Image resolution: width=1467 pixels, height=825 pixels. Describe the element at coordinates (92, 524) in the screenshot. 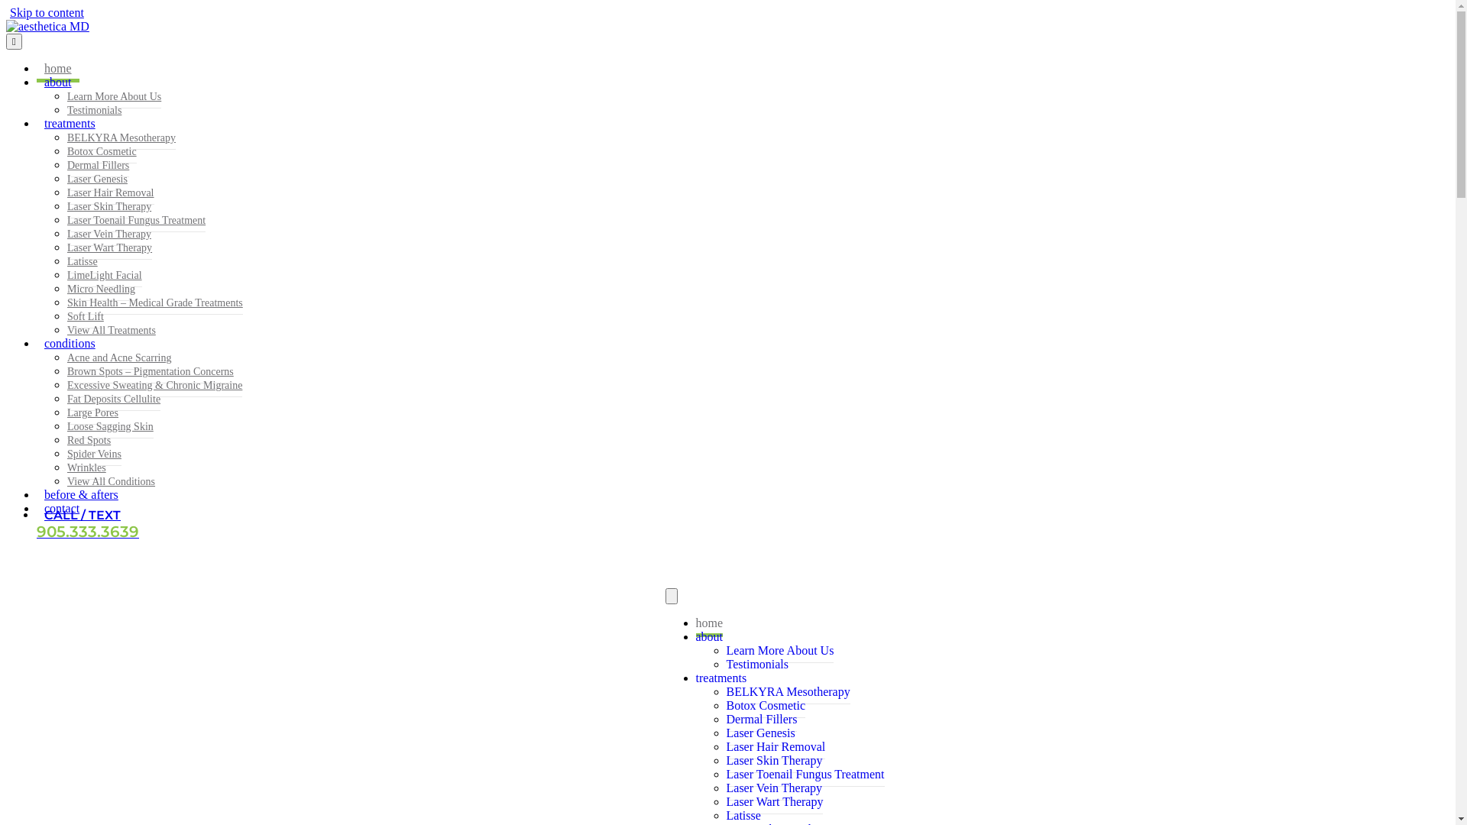

I see `CALL / TEXT
905.333.3639` at that location.